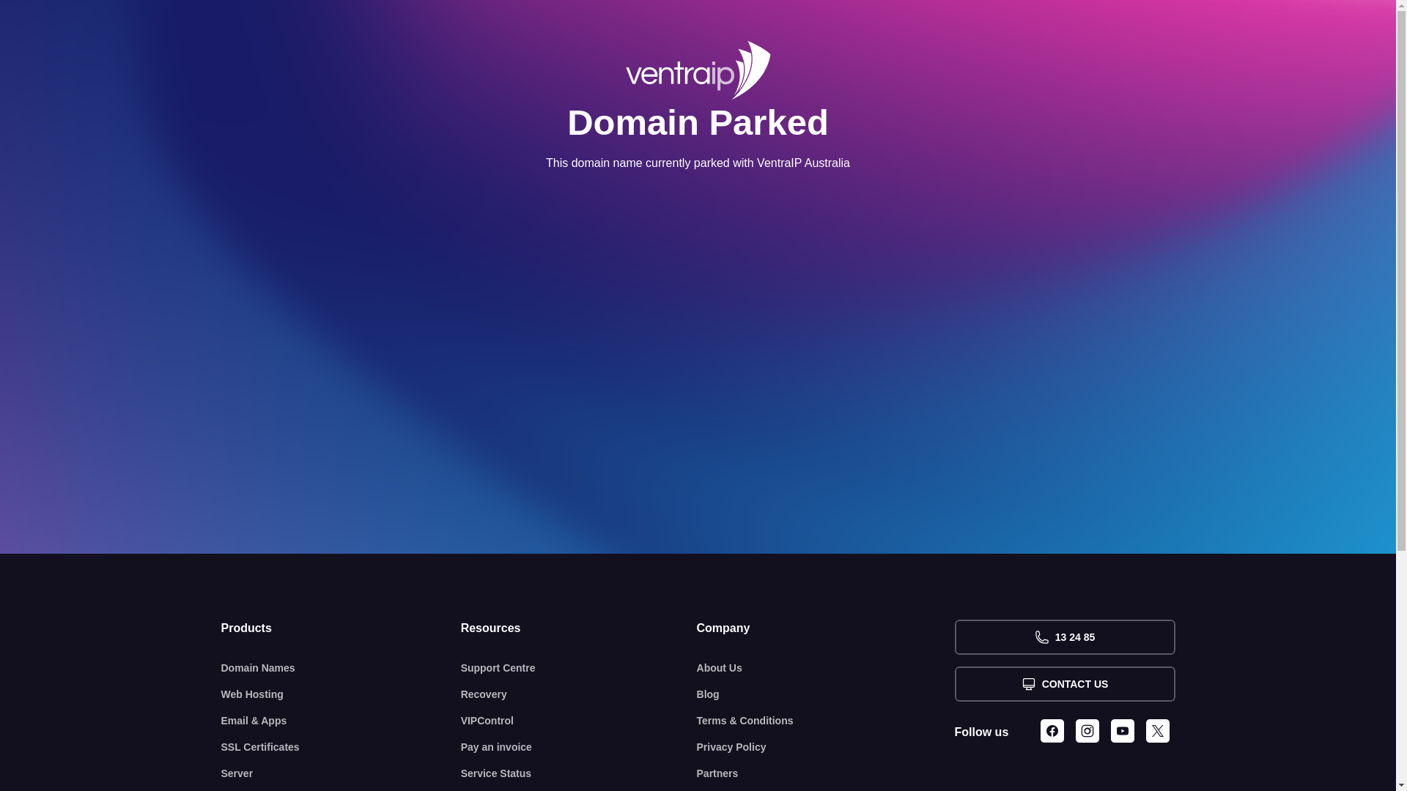 Image resolution: width=1407 pixels, height=791 pixels. What do you see at coordinates (341, 694) in the screenshot?
I see `Web Hosting` at bounding box center [341, 694].